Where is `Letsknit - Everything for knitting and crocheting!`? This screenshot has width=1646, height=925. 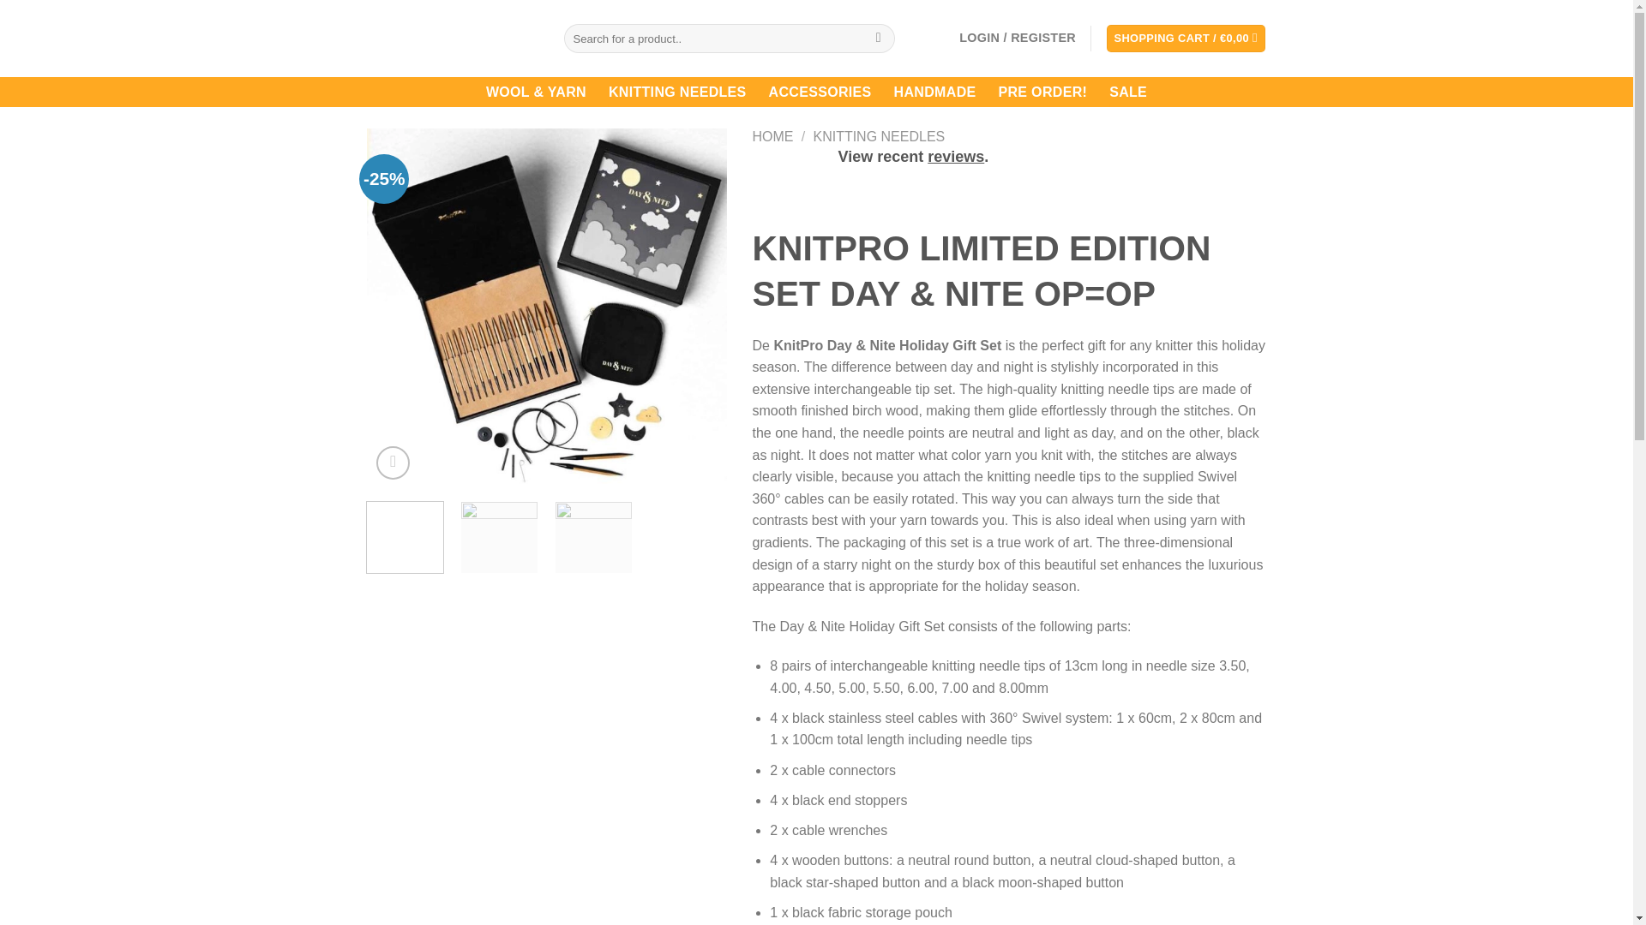 Letsknit - Everything for knitting and crocheting! is located at coordinates (453, 38).